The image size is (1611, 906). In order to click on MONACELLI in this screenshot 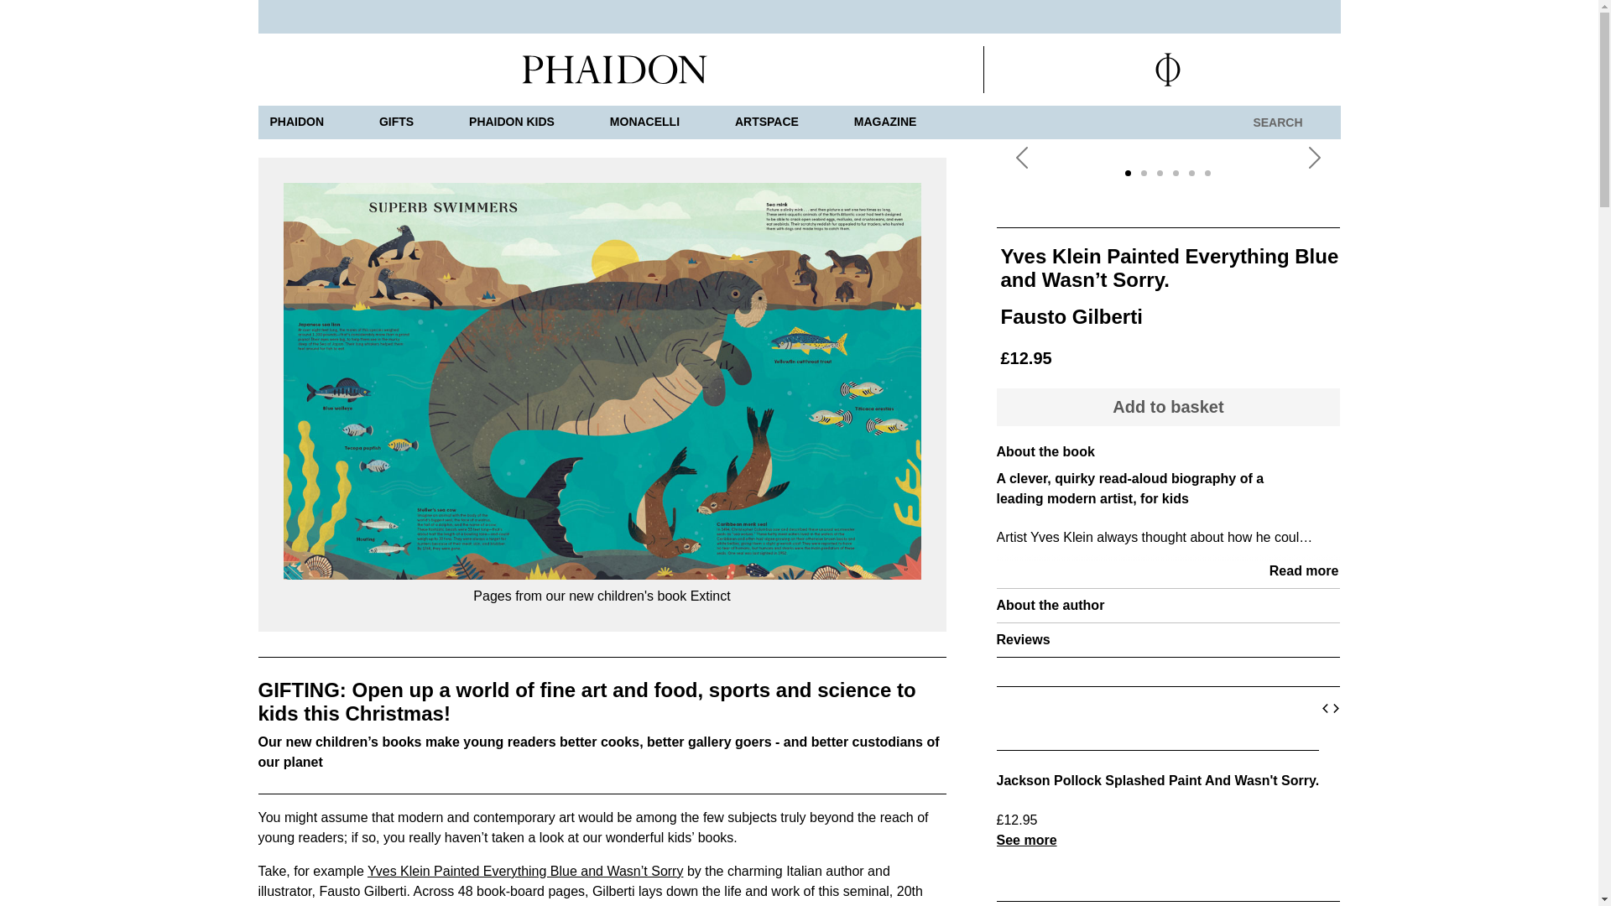, I will do `click(644, 122)`.